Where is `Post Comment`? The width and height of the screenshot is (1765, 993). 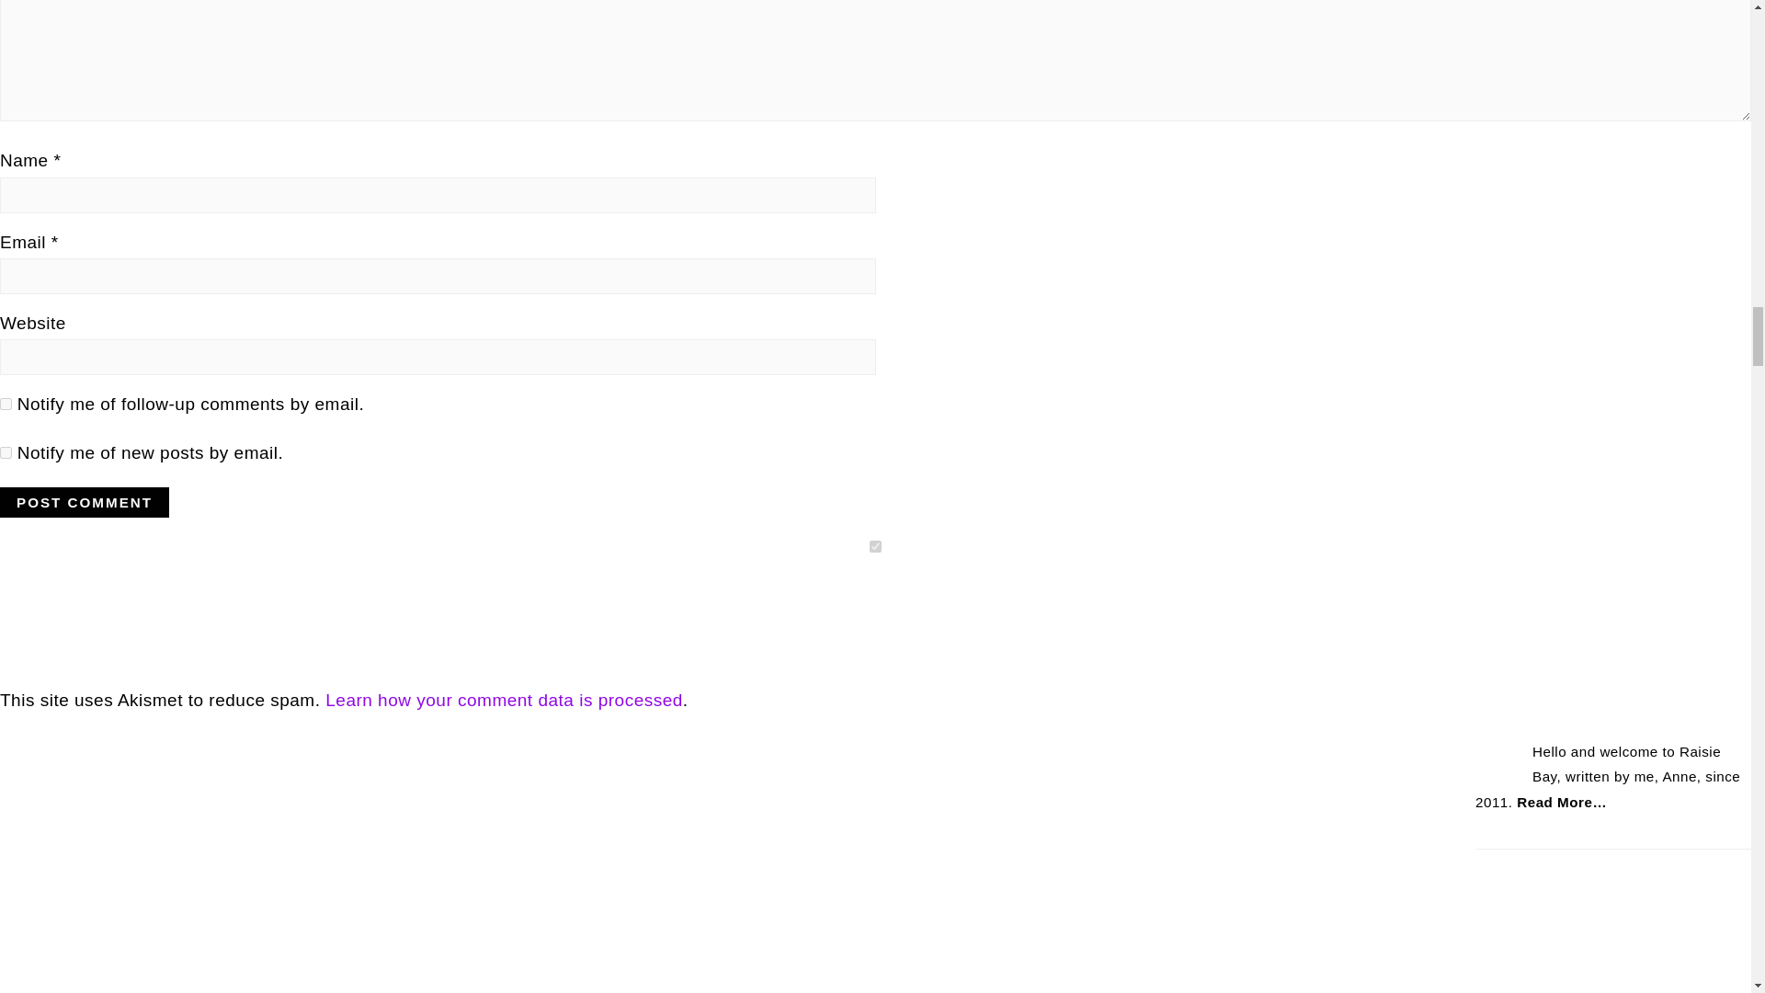
Post Comment is located at coordinates (85, 502).